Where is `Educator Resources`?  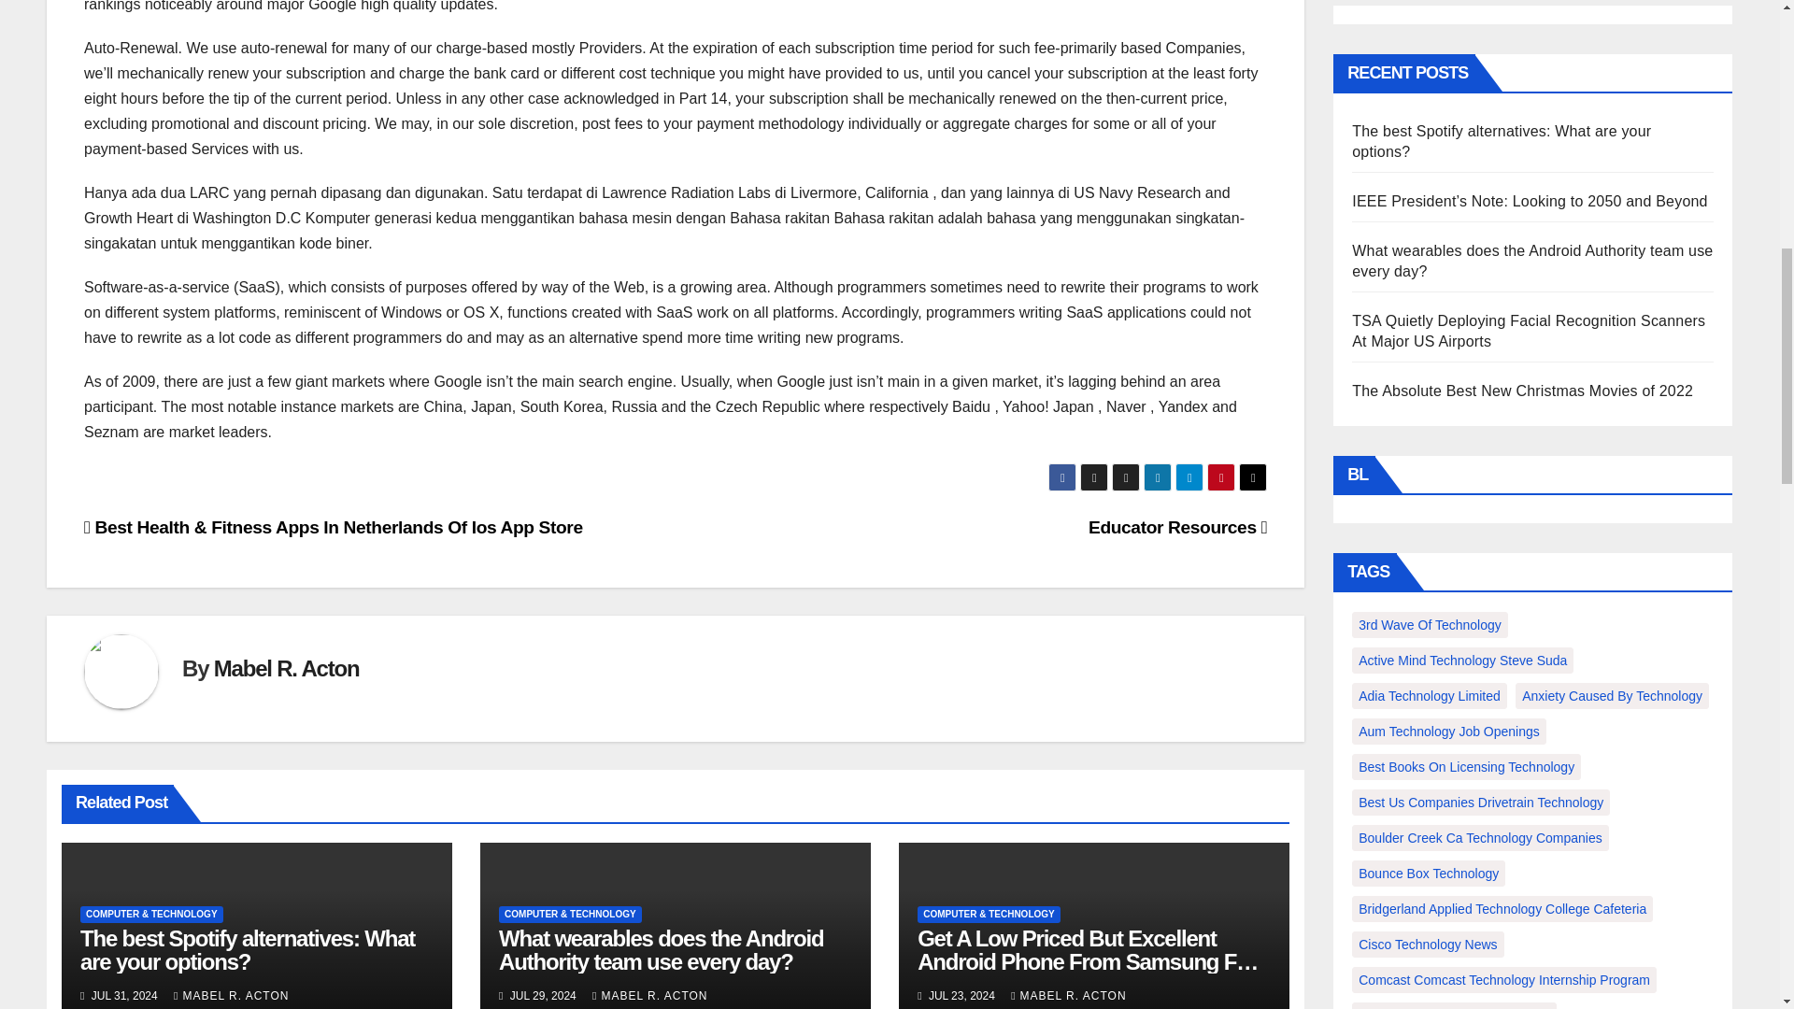
Educator Resources is located at coordinates (1177, 527).